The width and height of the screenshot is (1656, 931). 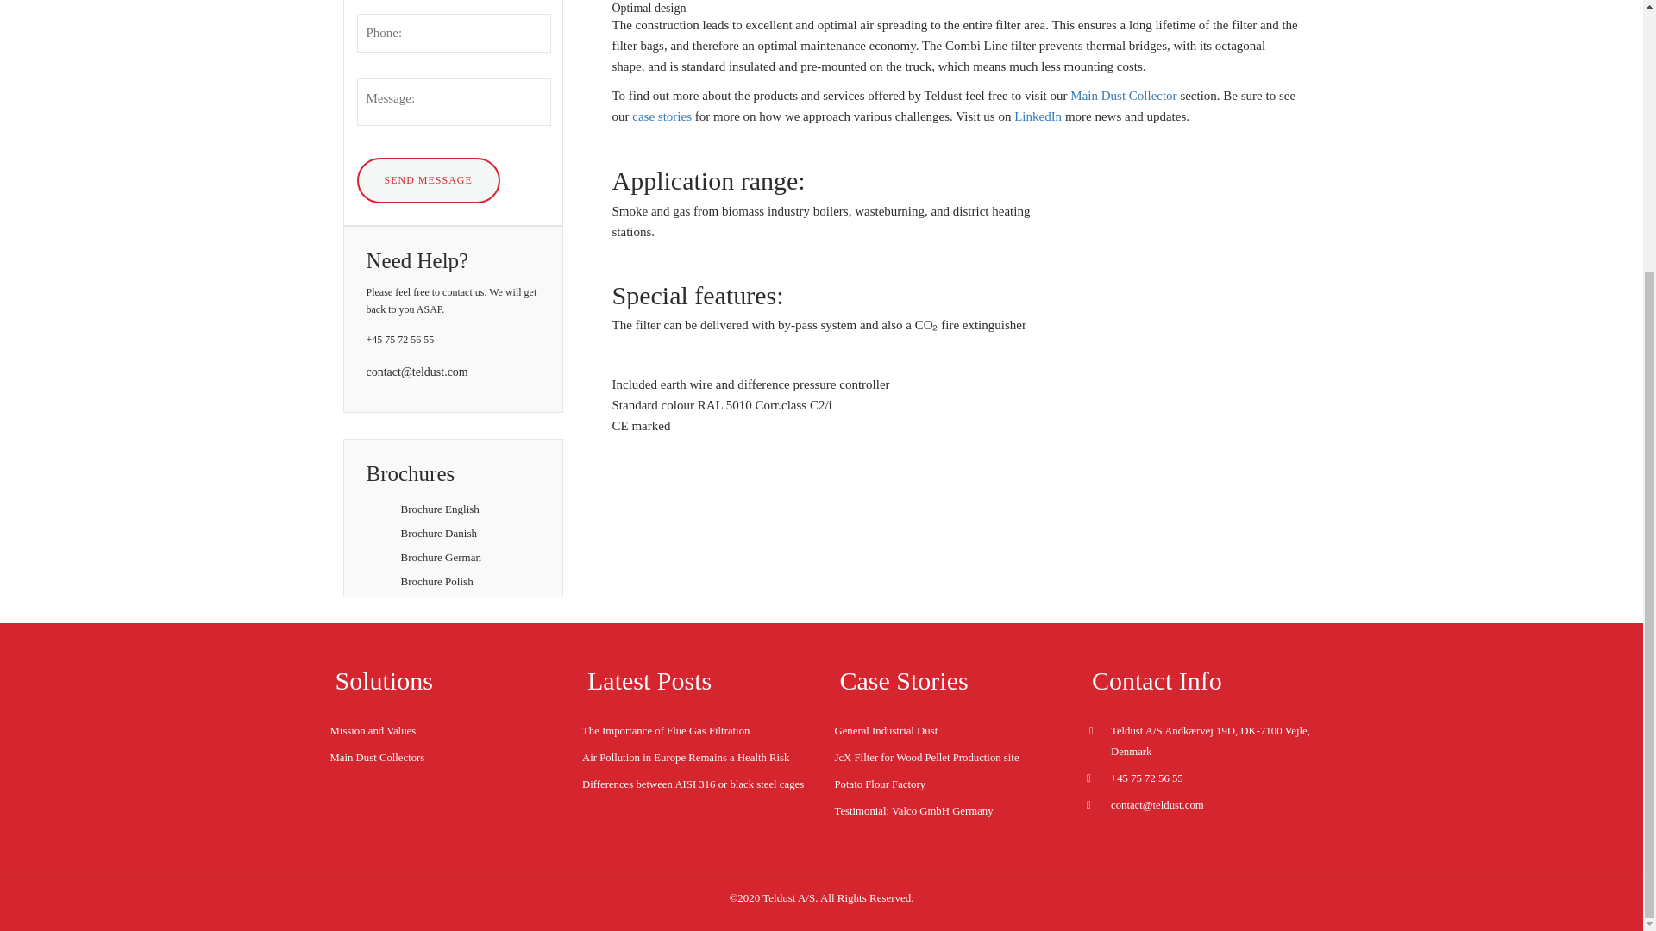 What do you see at coordinates (438, 533) in the screenshot?
I see `Brochure Danish` at bounding box center [438, 533].